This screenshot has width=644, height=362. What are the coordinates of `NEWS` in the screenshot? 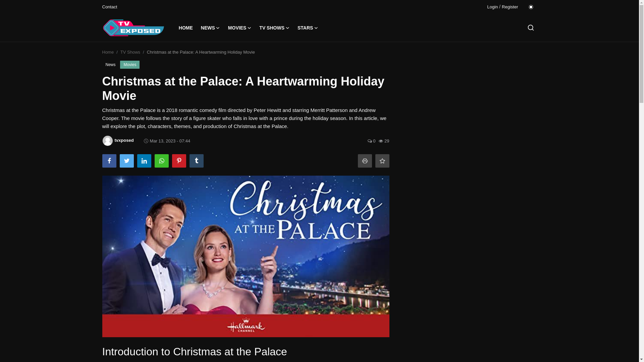 It's located at (211, 28).